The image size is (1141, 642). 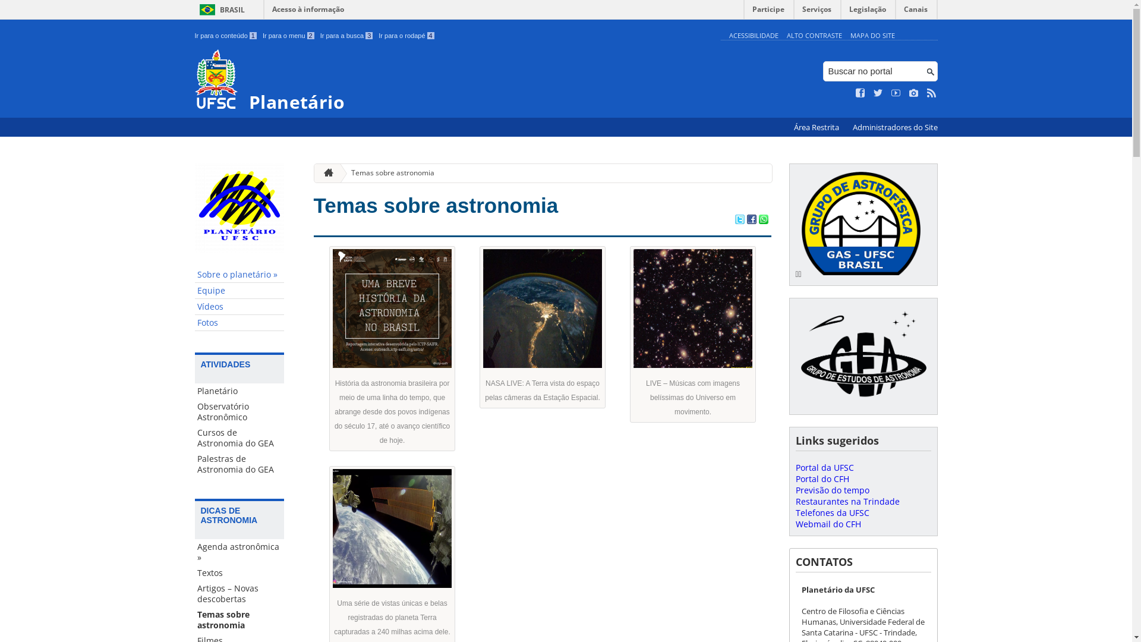 I want to click on Temas sobre astronomia, so click(x=436, y=206).